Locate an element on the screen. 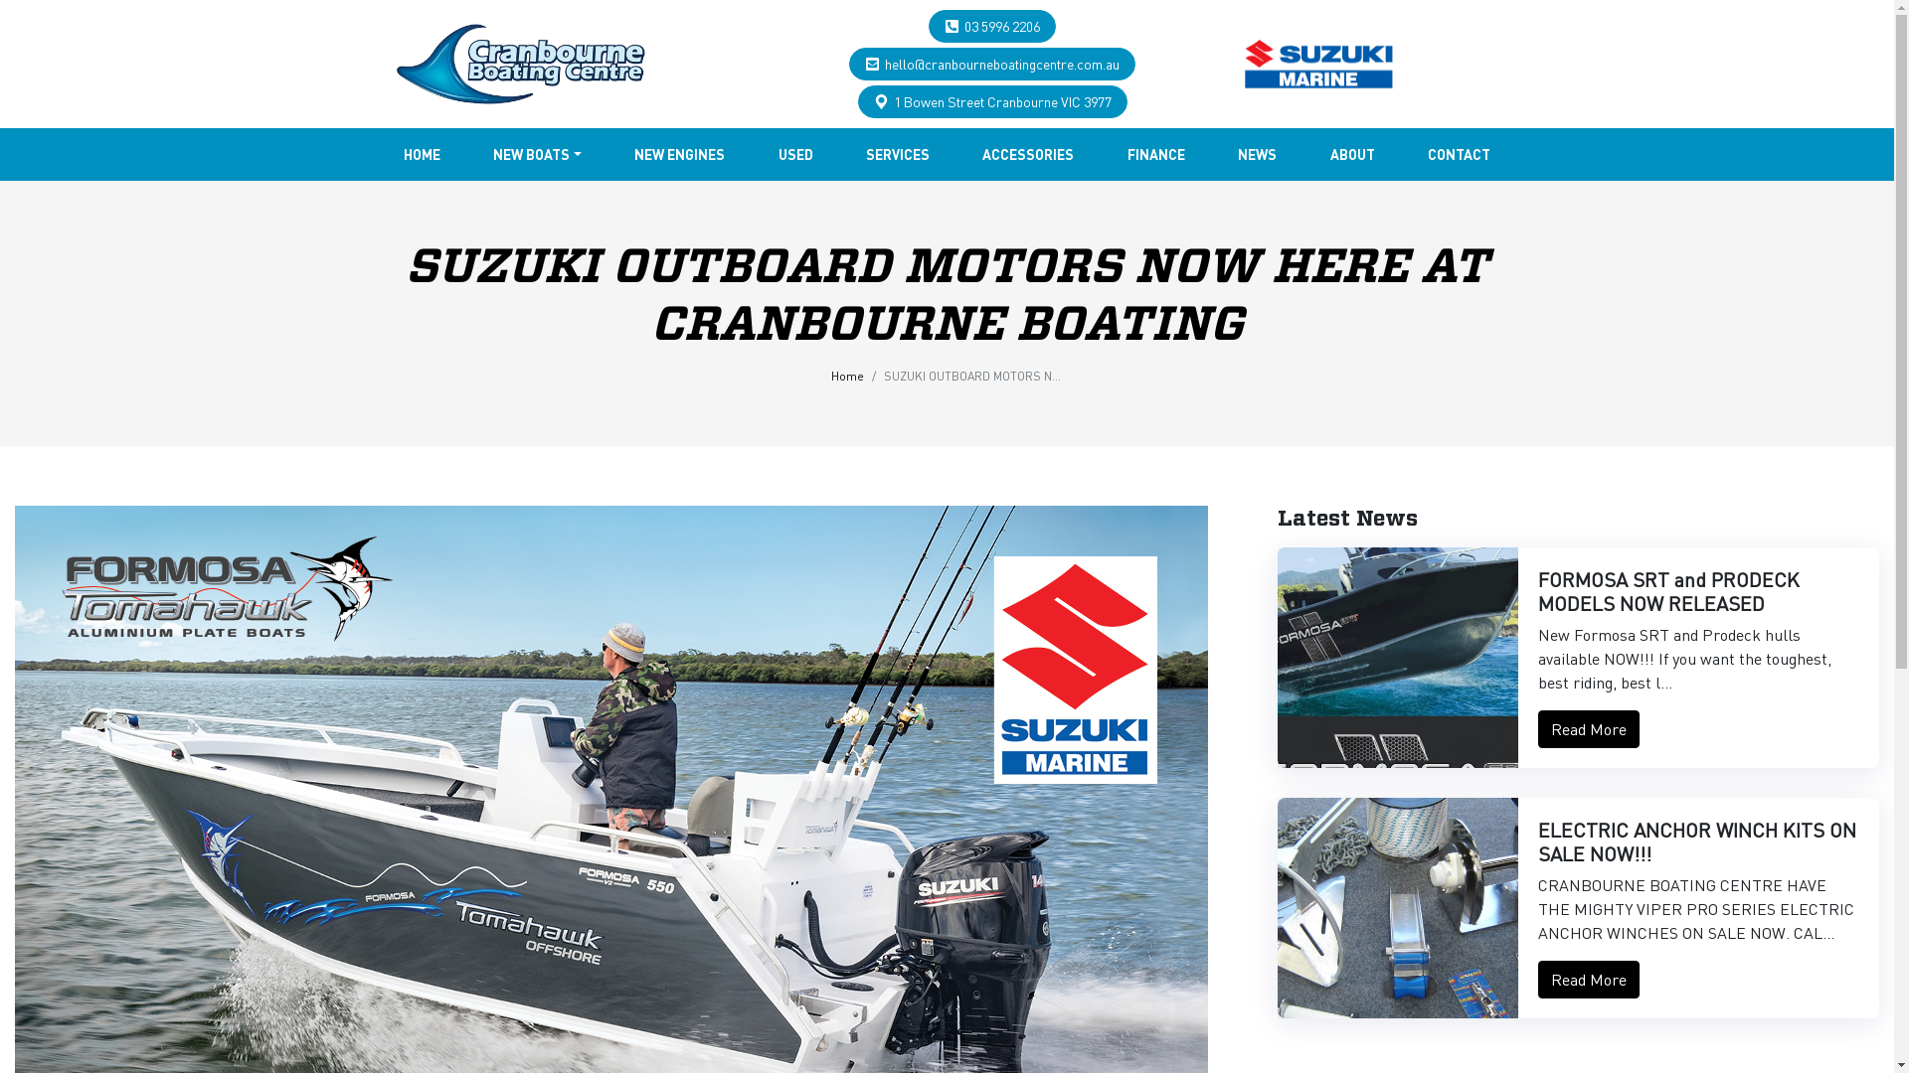 This screenshot has height=1073, width=1909. Read More is located at coordinates (1589, 980).